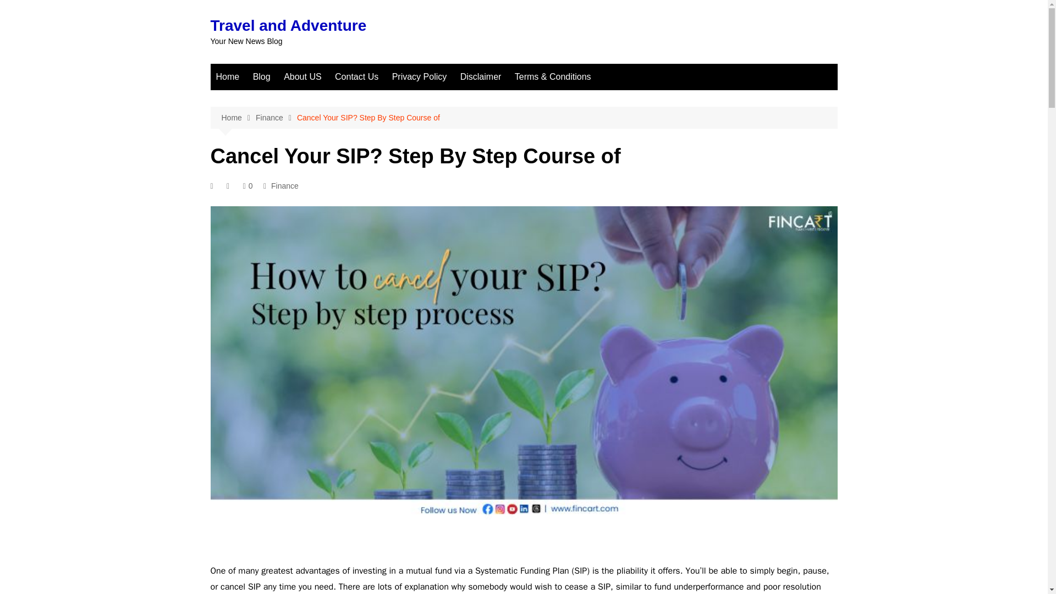 The image size is (1056, 594). What do you see at coordinates (238, 118) in the screenshot?
I see `Home` at bounding box center [238, 118].